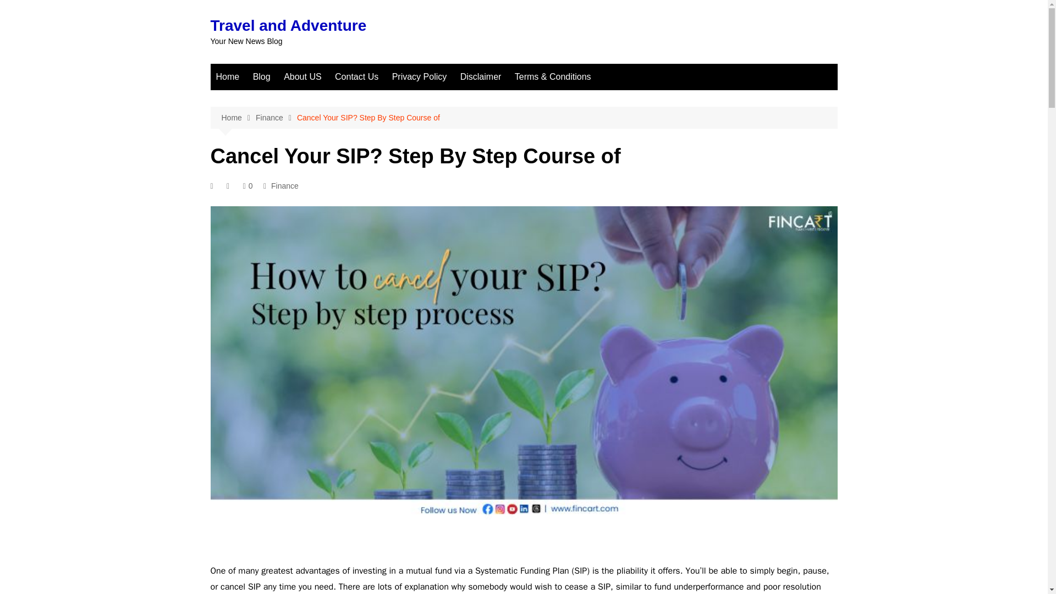 The image size is (1056, 594). What do you see at coordinates (238, 118) in the screenshot?
I see `Home` at bounding box center [238, 118].